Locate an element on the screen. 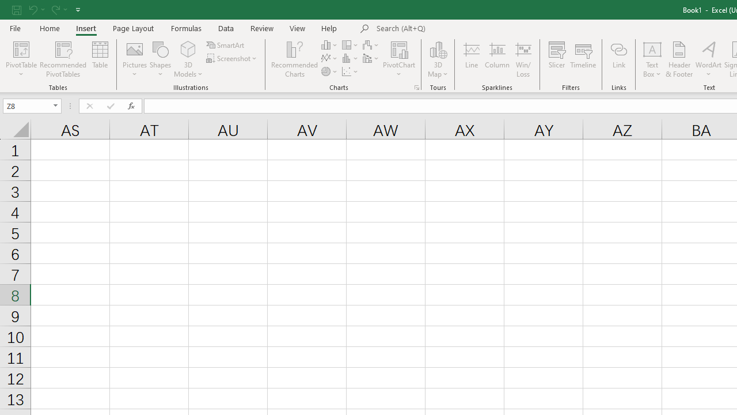  Shapes is located at coordinates (160, 59).